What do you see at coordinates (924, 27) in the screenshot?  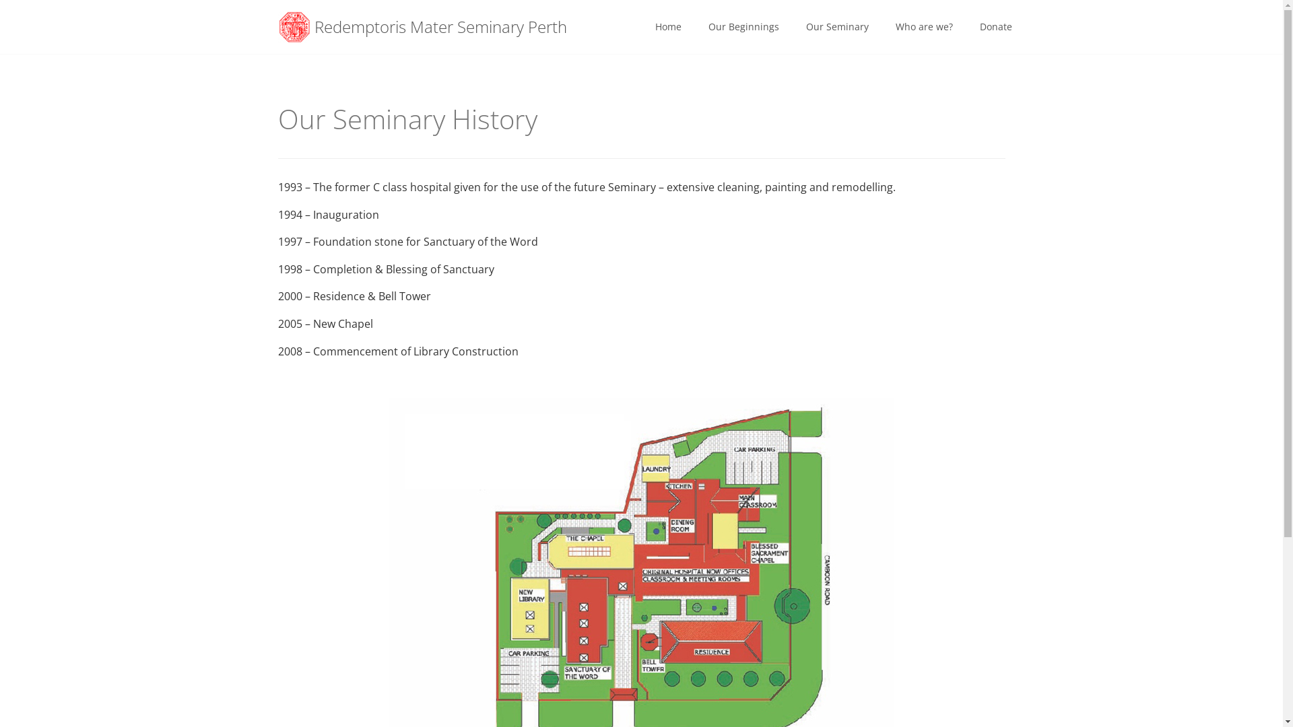 I see `Who are we?` at bounding box center [924, 27].